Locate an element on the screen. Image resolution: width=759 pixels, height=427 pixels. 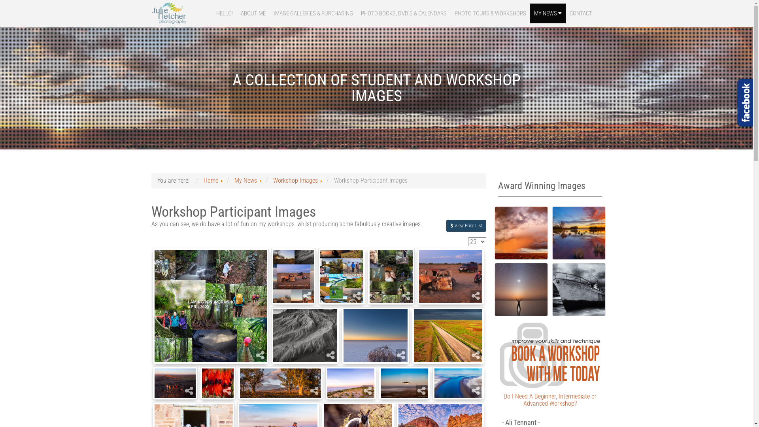
Home is located at coordinates (210, 180).